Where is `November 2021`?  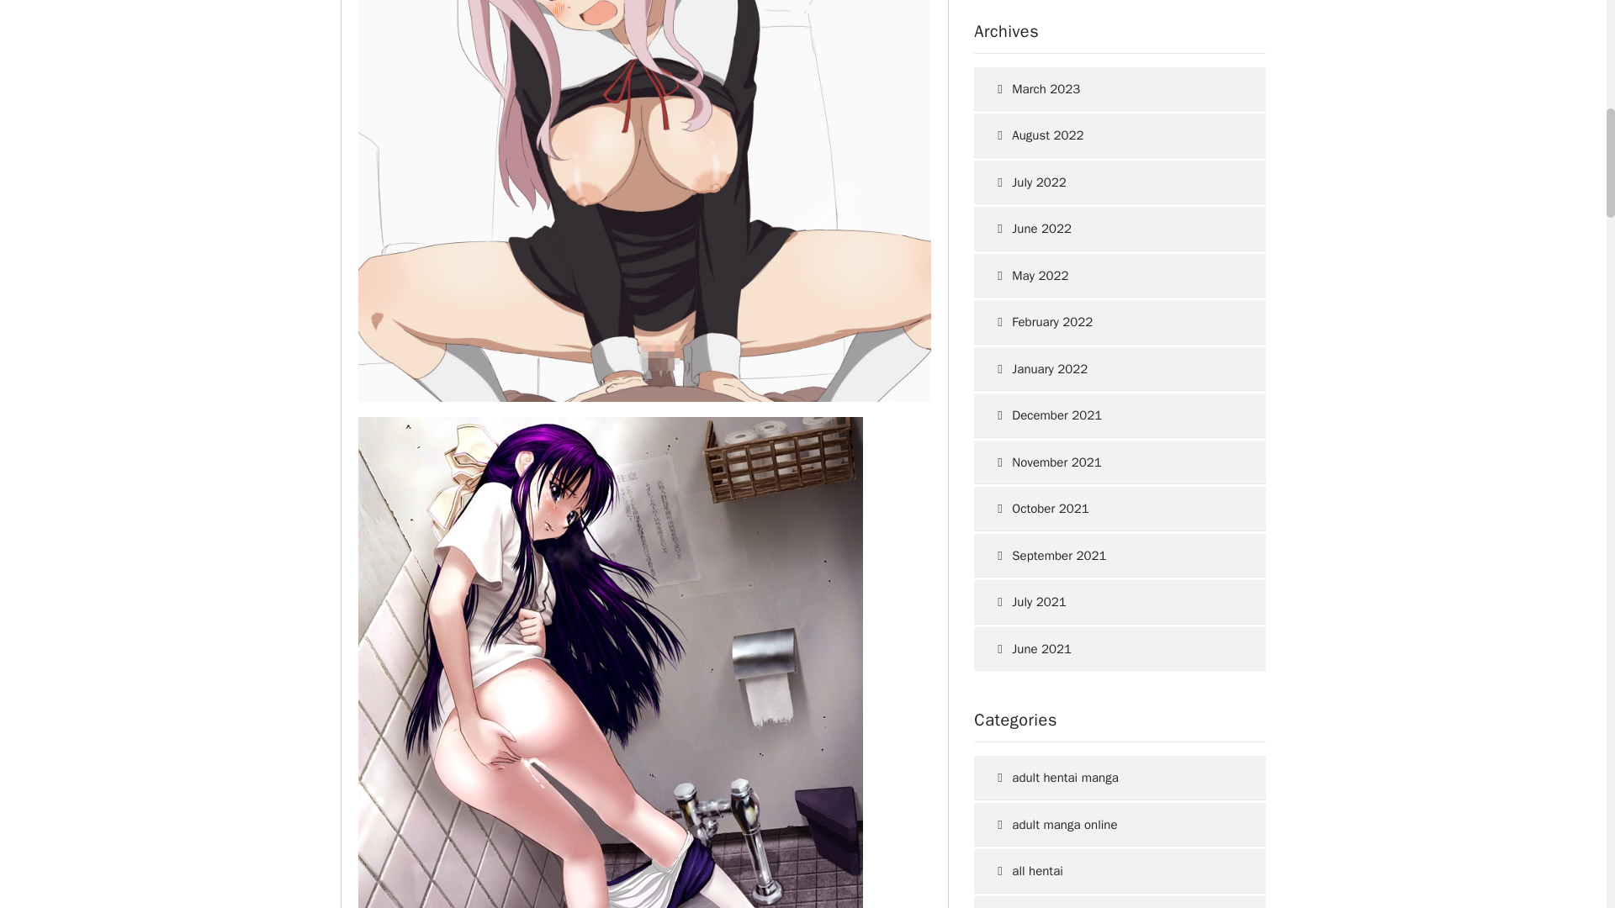
November 2021 is located at coordinates (1113, 462).